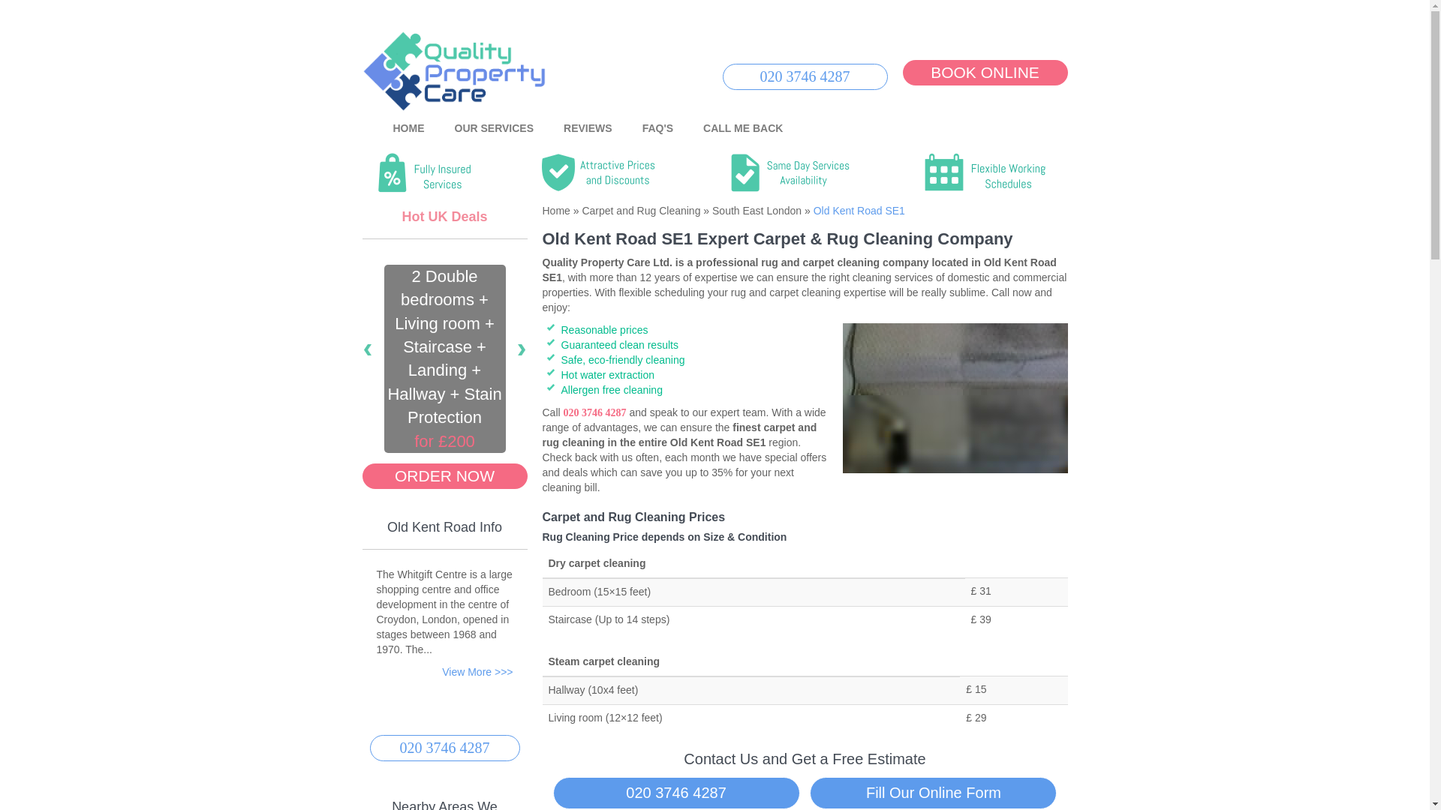 Image resolution: width=1441 pixels, height=810 pixels. Describe the element at coordinates (985, 72) in the screenshot. I see `Get a Free Quote` at that location.